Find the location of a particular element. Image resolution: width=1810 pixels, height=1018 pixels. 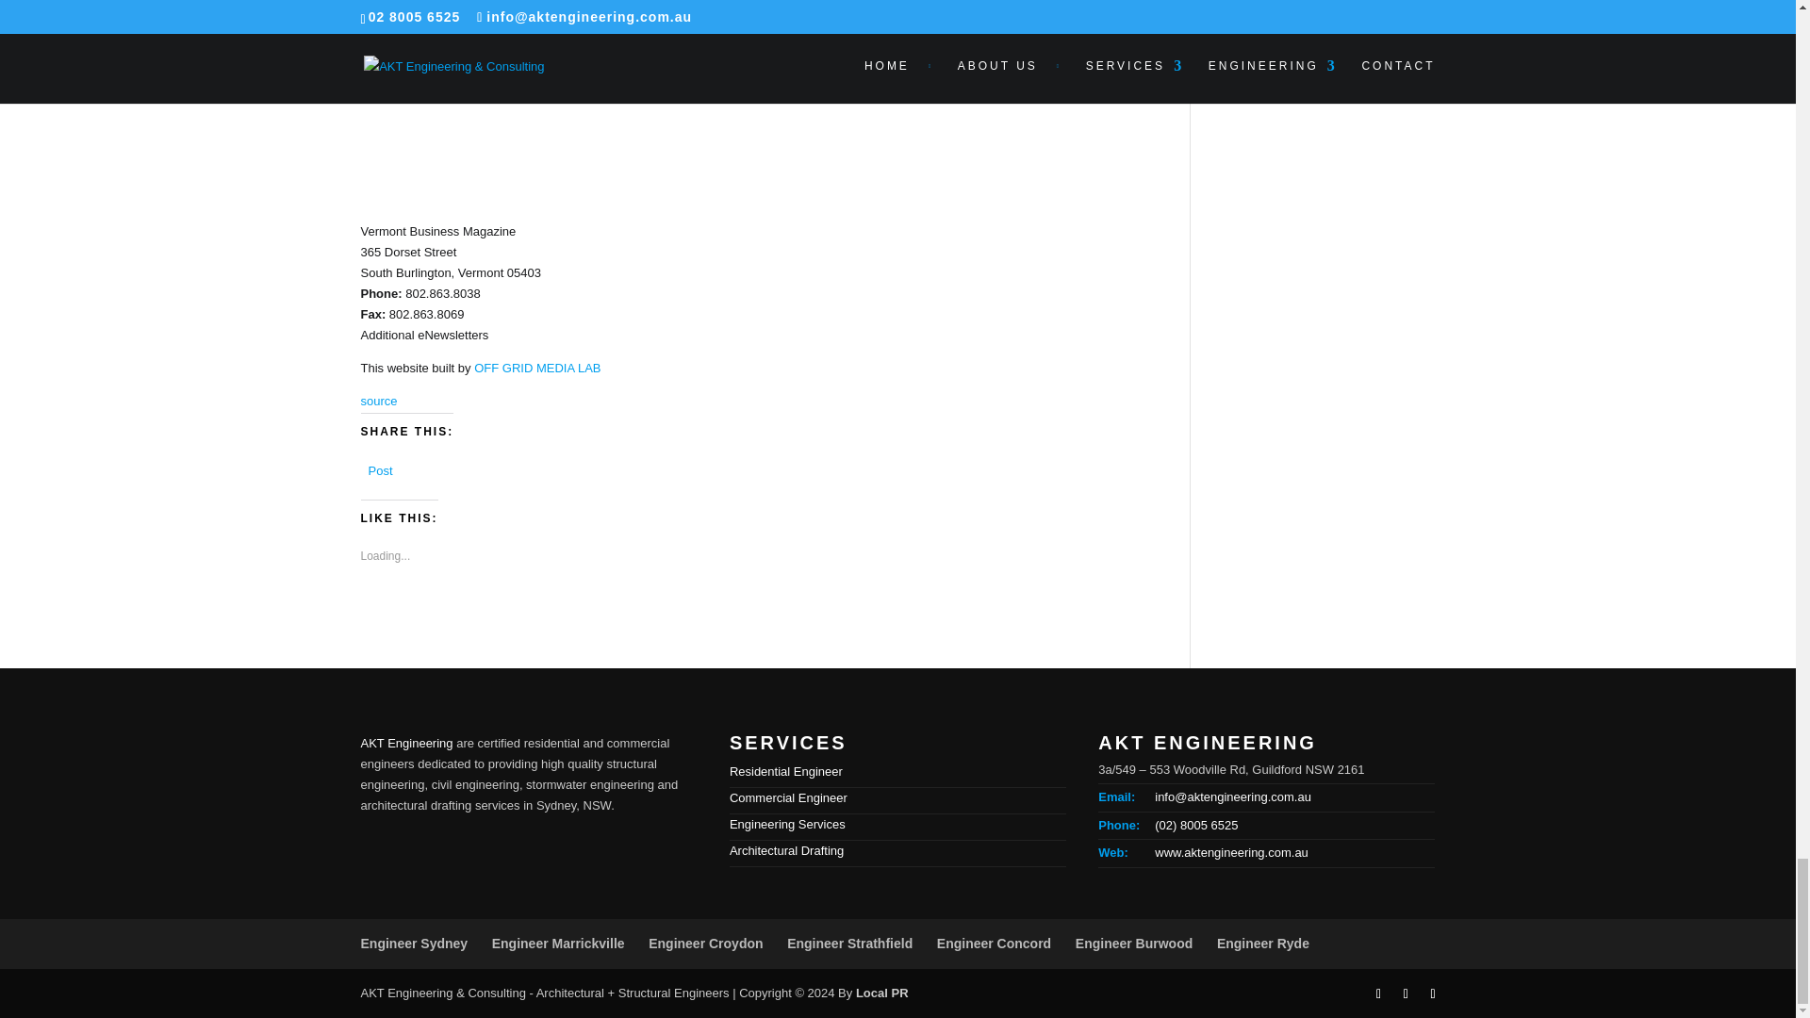

source is located at coordinates (378, 401).